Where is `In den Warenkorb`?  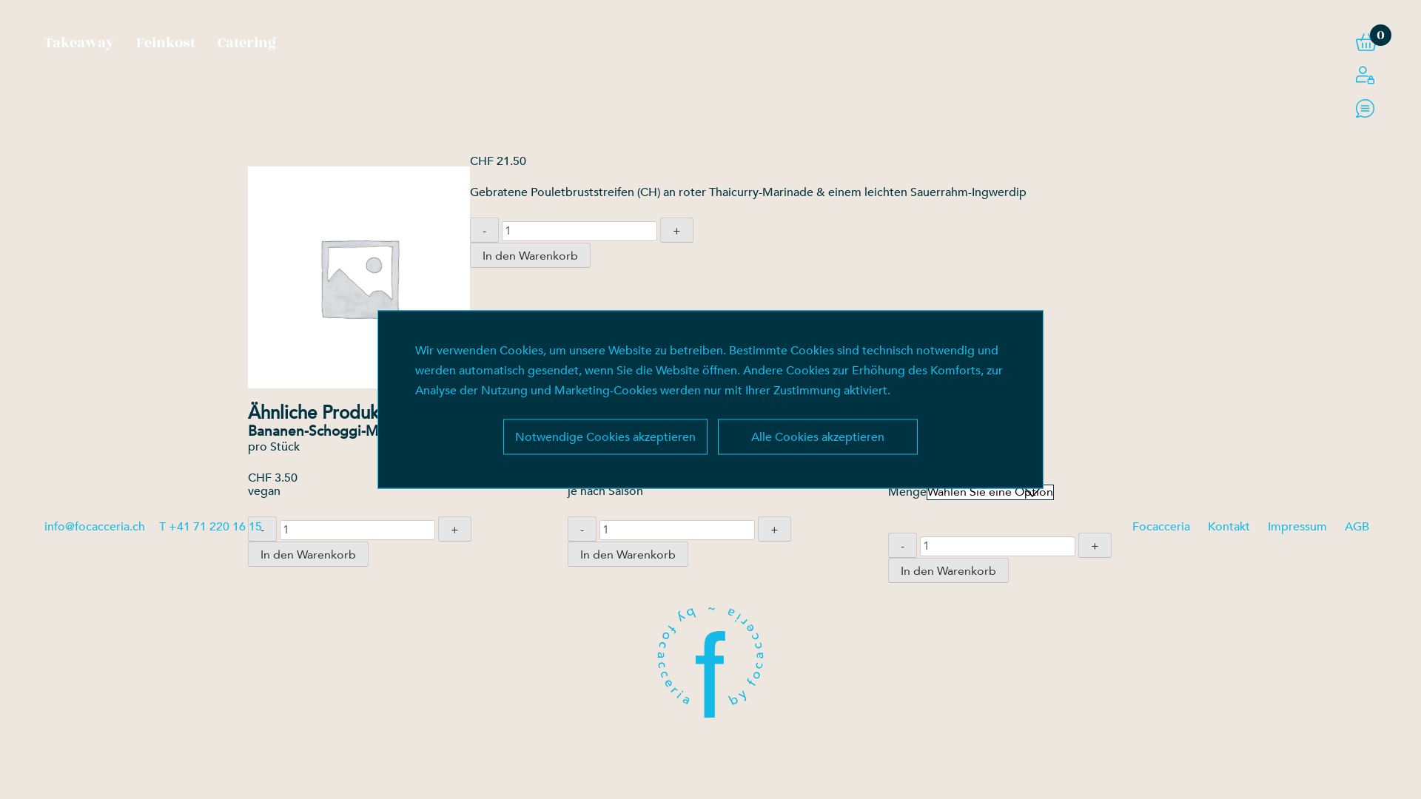 In den Warenkorb is located at coordinates (530, 255).